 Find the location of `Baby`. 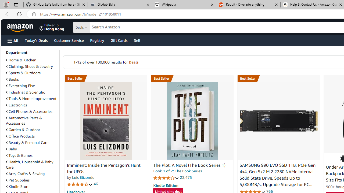

Baby is located at coordinates (11, 149).